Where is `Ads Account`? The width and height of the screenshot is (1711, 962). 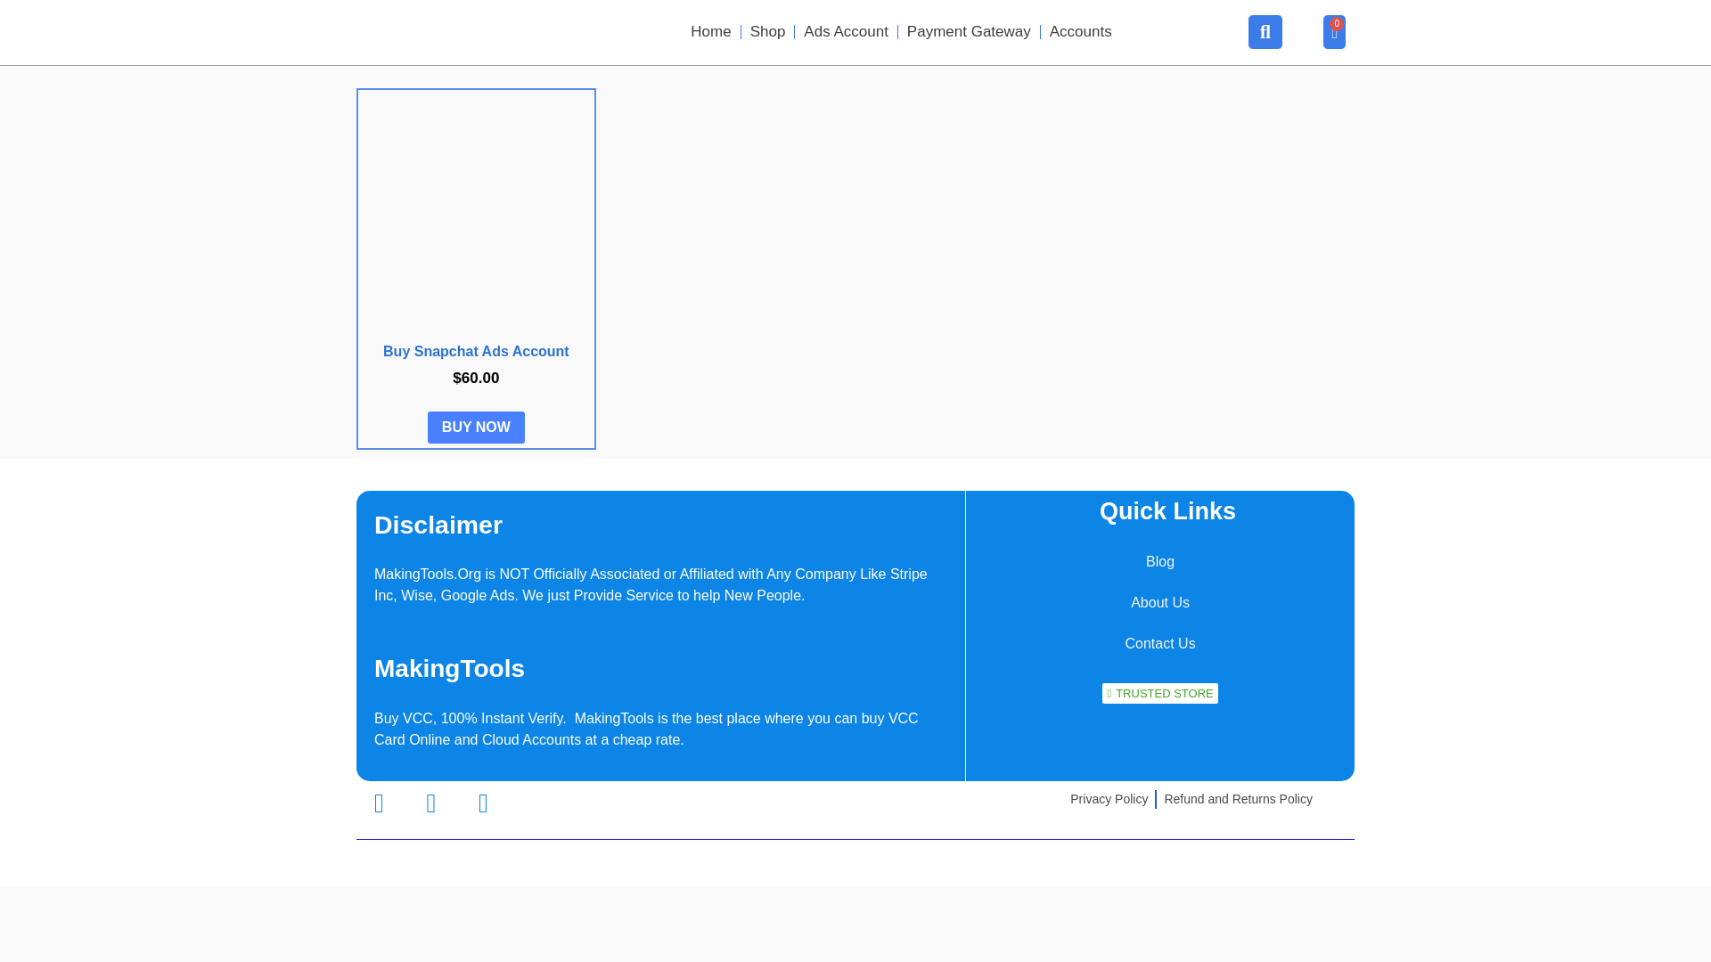 Ads Account is located at coordinates (846, 32).